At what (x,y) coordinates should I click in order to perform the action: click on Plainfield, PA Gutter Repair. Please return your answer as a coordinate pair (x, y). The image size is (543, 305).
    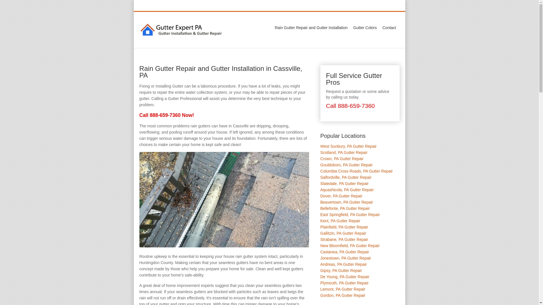
    Looking at the image, I should click on (344, 227).